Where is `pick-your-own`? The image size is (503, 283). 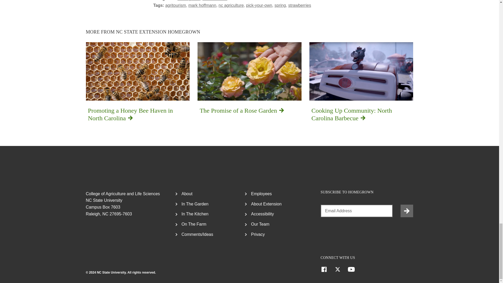
pick-your-own is located at coordinates (138, 83).